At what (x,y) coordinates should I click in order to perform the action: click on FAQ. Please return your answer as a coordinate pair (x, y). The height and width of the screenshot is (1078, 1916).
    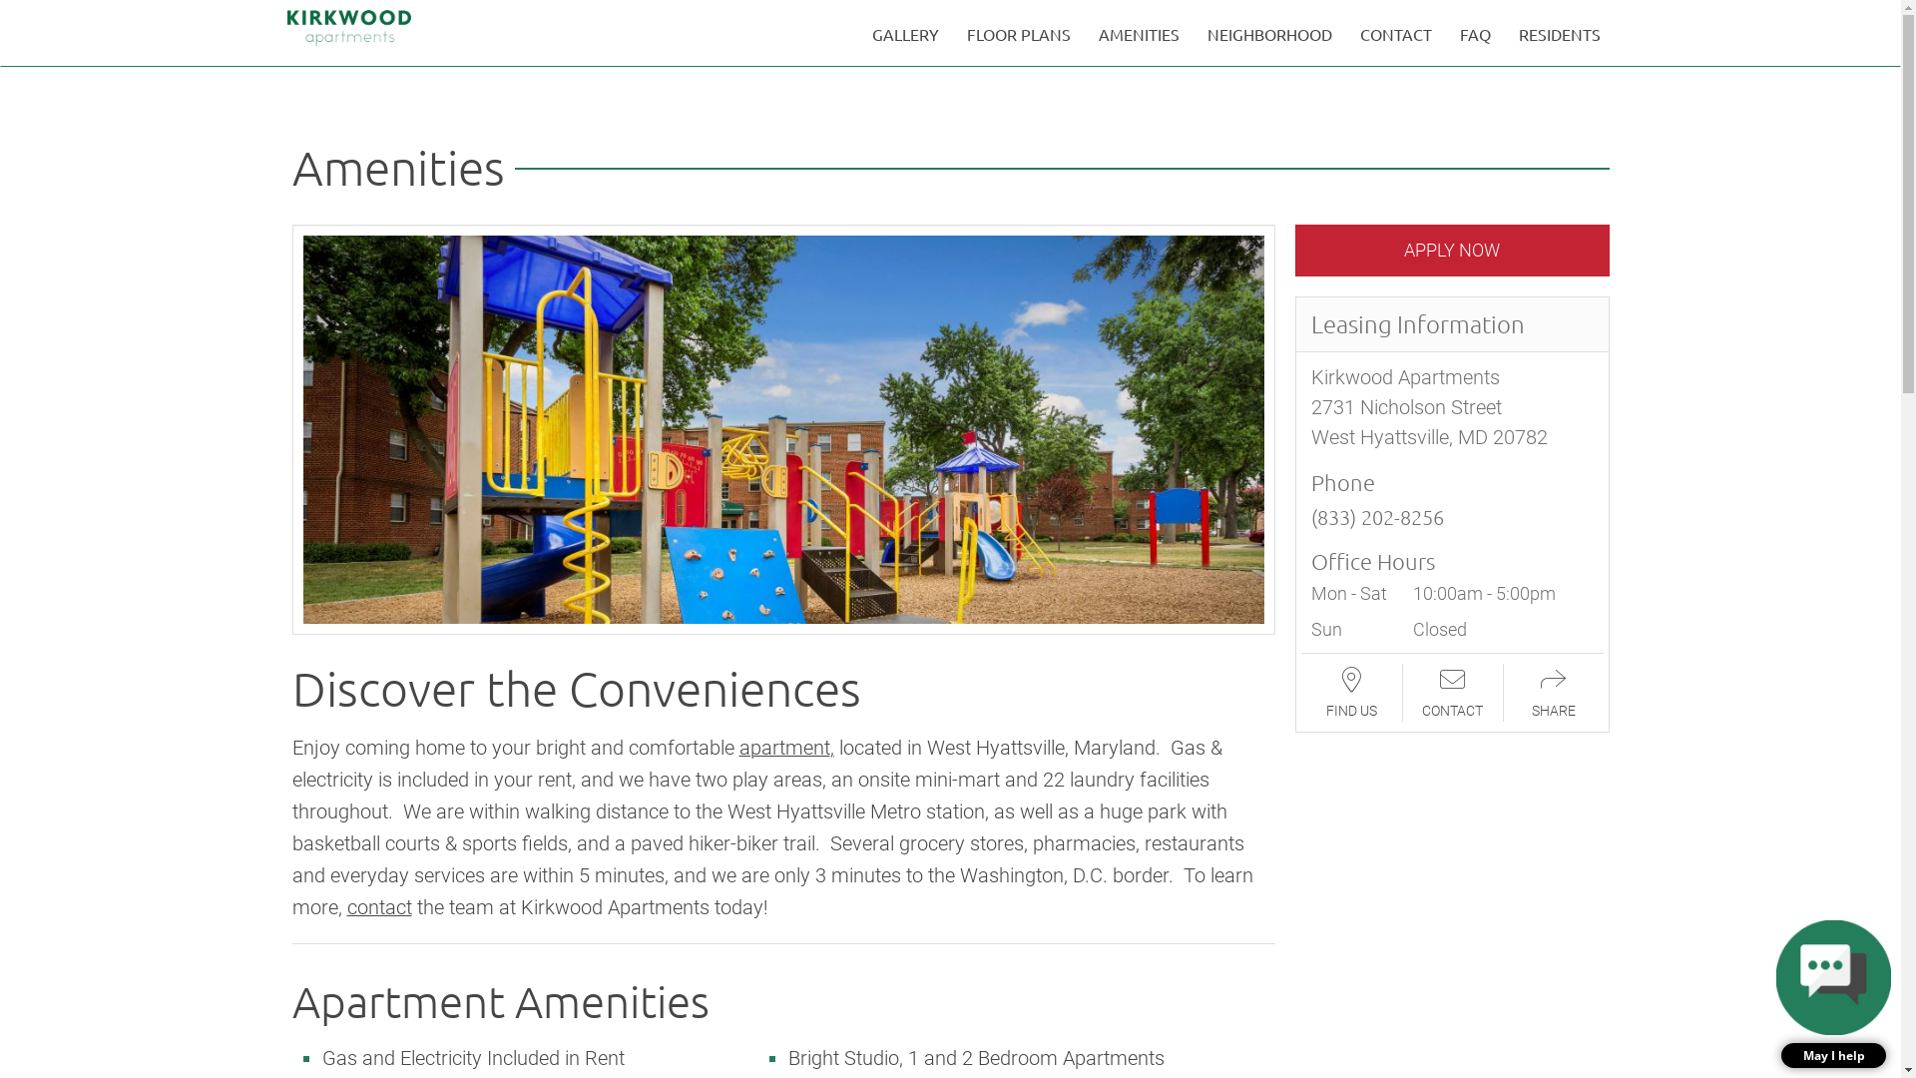
    Looking at the image, I should click on (1475, 34).